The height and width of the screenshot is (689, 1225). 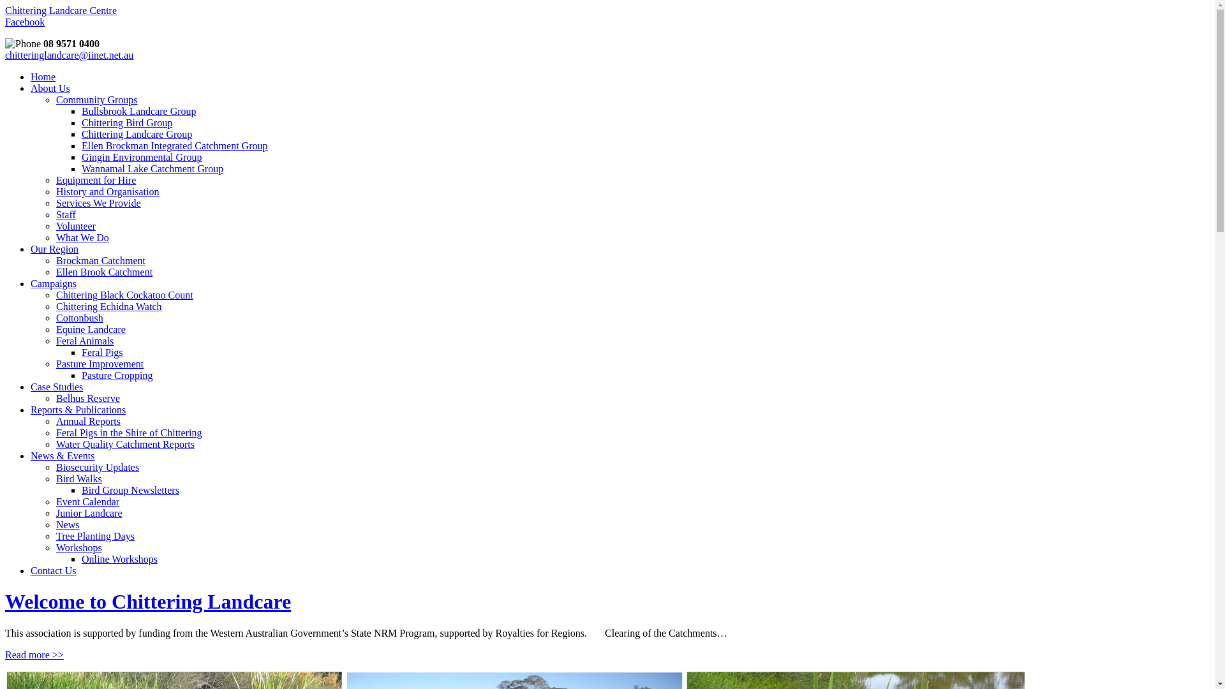 What do you see at coordinates (34, 655) in the screenshot?
I see `Read more >>` at bounding box center [34, 655].